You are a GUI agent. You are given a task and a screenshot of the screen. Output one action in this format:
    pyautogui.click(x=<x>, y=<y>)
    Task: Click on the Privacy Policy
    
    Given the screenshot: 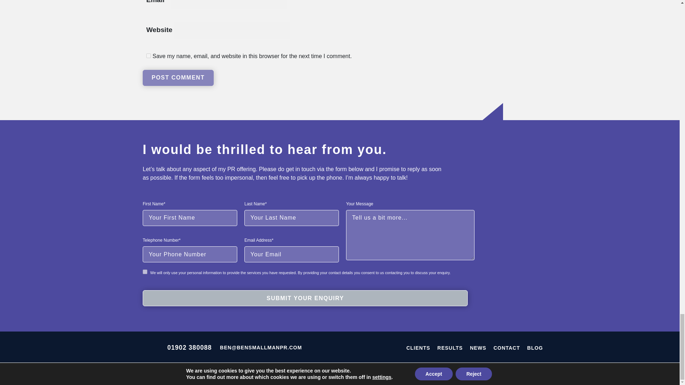 What is the action you would take?
    pyautogui.click(x=235, y=373)
    